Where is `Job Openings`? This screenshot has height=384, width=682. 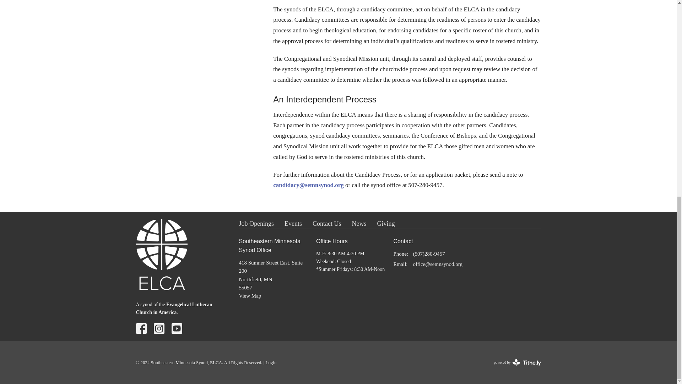
Job Openings is located at coordinates (293, 224).